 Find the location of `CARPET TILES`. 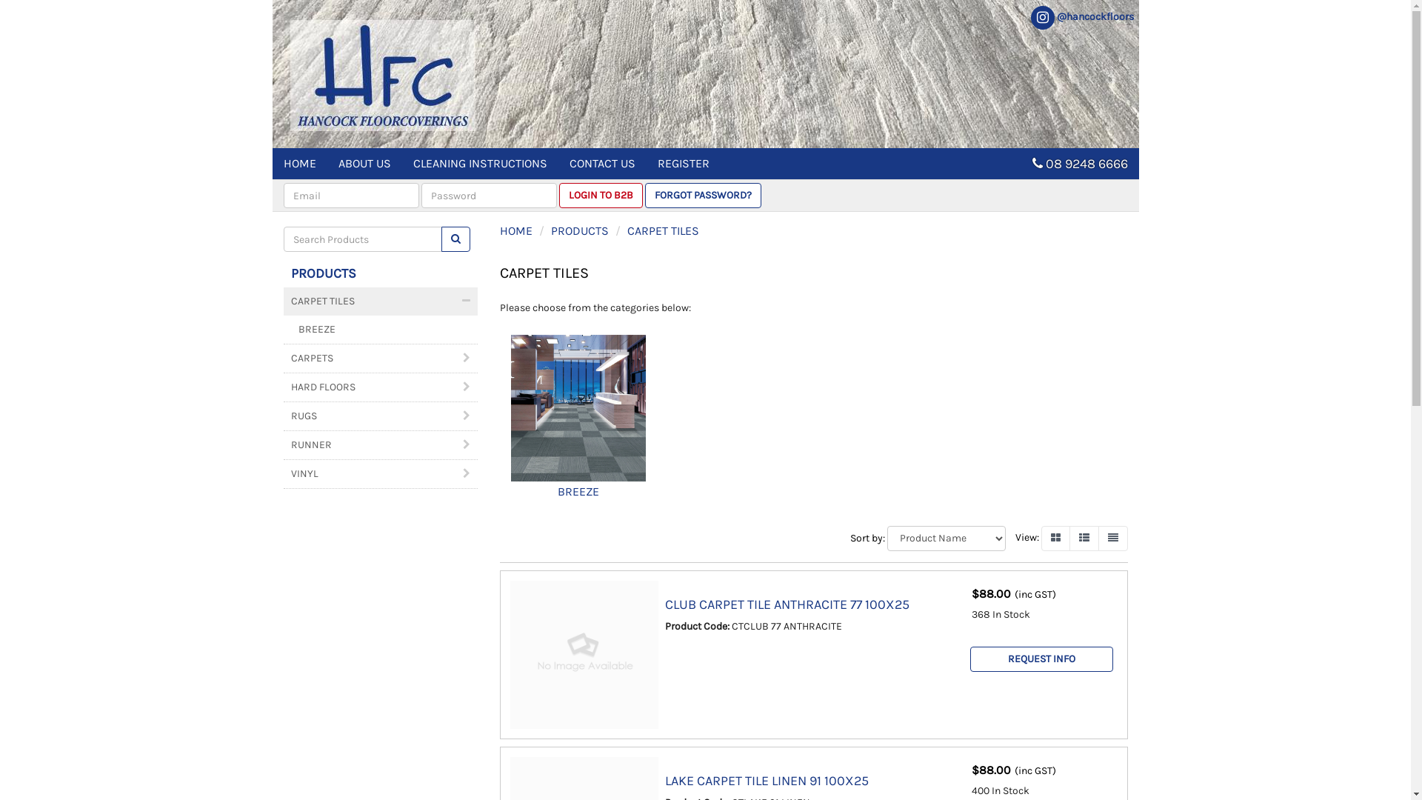

CARPET TILES is located at coordinates (664, 231).